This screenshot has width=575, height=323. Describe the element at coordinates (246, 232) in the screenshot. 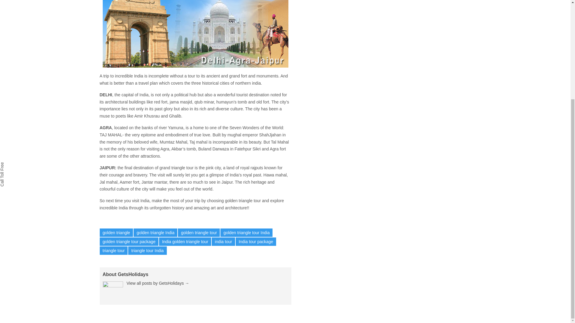

I see `golden triangle tour India` at that location.